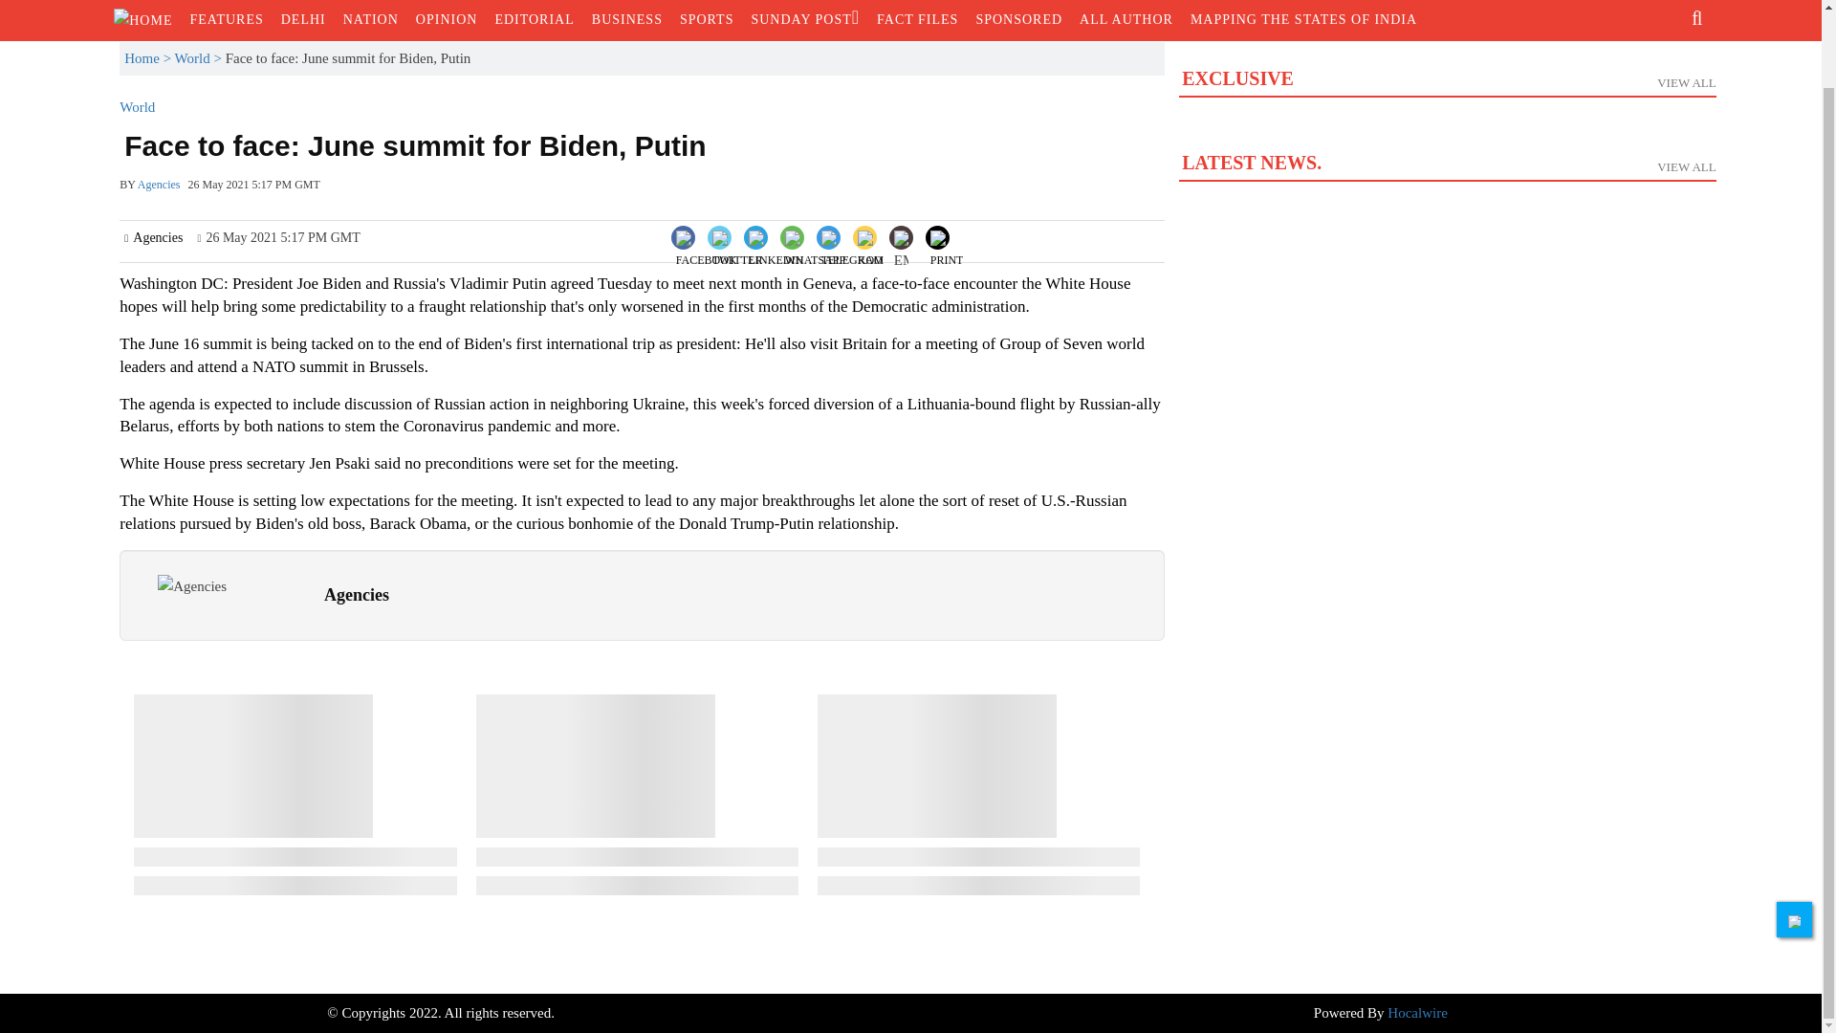 This screenshot has width=1836, height=1033. Describe the element at coordinates (918, 20) in the screenshot. I see `FACT FILES` at that location.